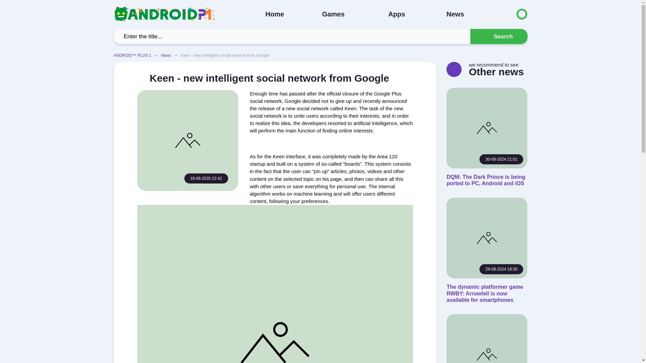 The height and width of the screenshot is (363, 646). Describe the element at coordinates (455, 14) in the screenshot. I see `News` at that location.